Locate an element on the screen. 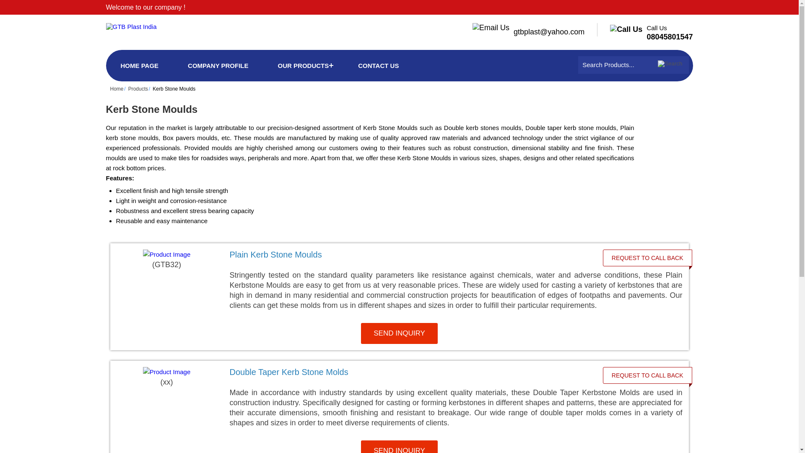 Image resolution: width=805 pixels, height=453 pixels. Double Taper Kerb Stone Molds is located at coordinates (410, 372).